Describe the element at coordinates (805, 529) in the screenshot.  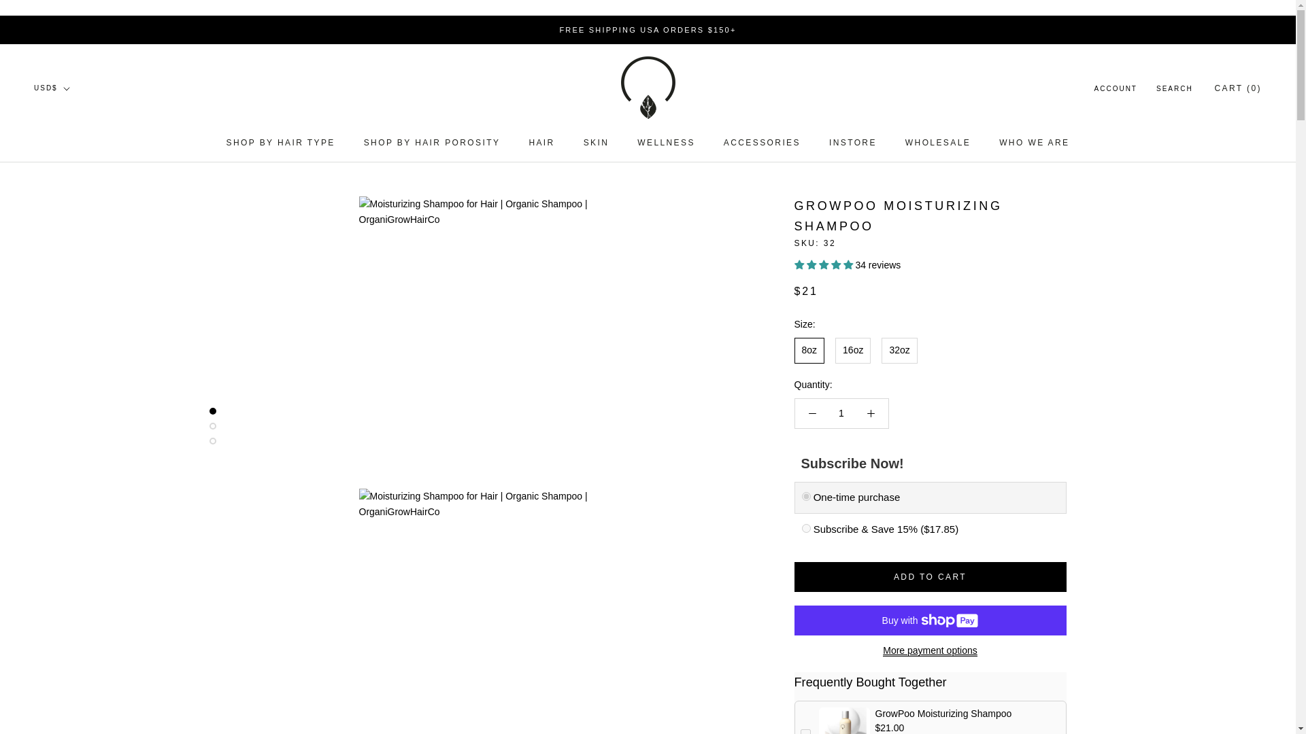
I see `2` at that location.